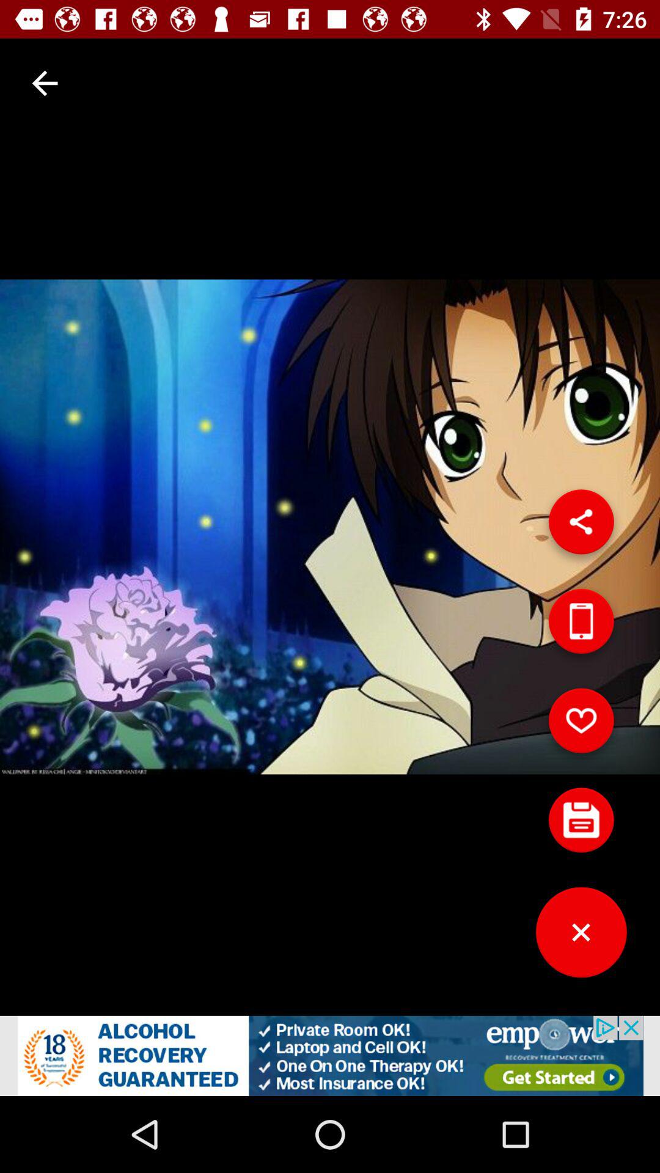 The height and width of the screenshot is (1173, 660). What do you see at coordinates (330, 1056) in the screenshot?
I see `add the option` at bounding box center [330, 1056].